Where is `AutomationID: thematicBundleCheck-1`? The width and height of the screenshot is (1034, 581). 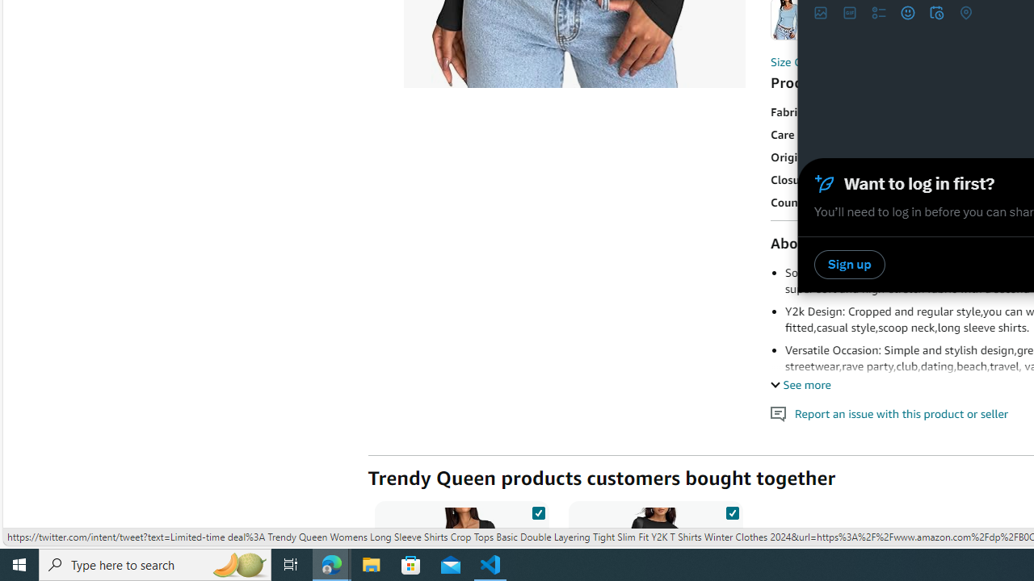 AutomationID: thematicBundleCheck-1 is located at coordinates (538, 510).